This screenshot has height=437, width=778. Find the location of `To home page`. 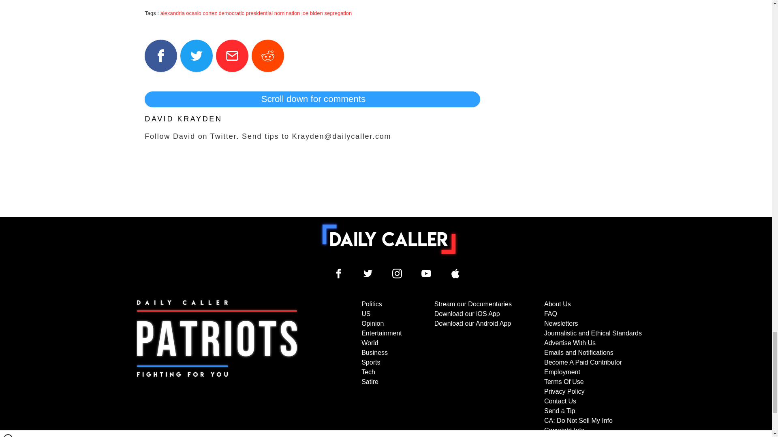

To home page is located at coordinates (389, 239).